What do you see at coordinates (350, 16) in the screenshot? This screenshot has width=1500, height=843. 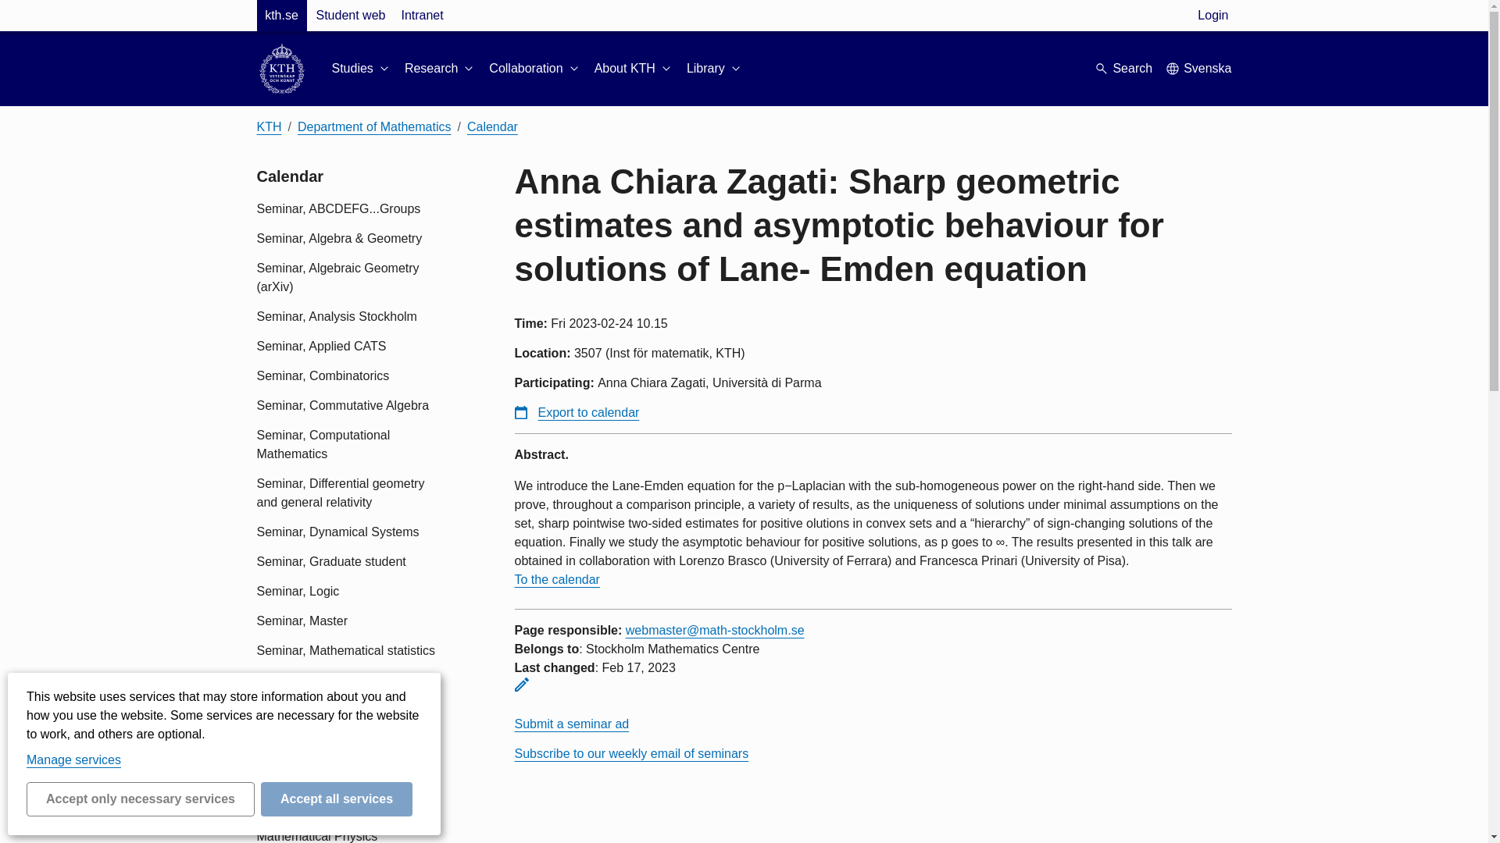 I see `Student web` at bounding box center [350, 16].